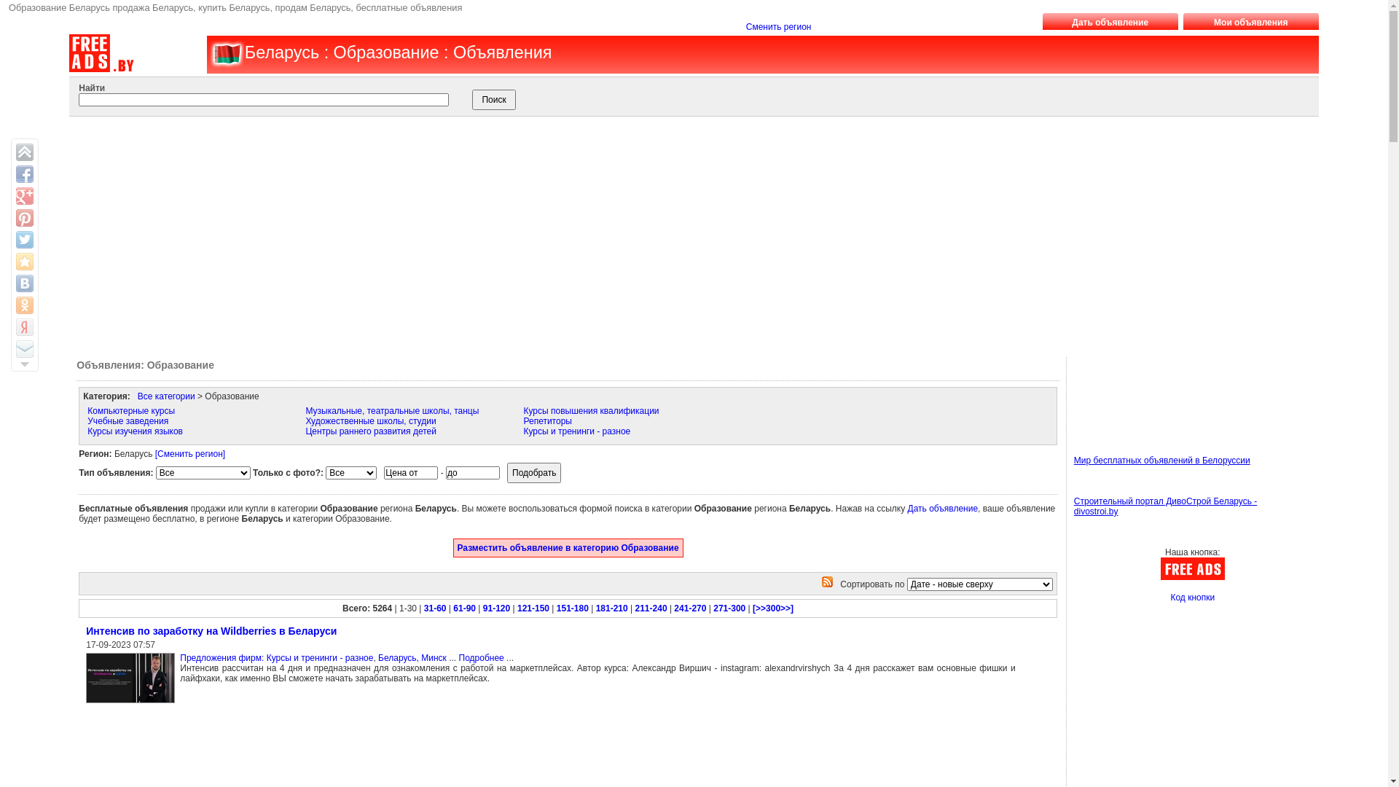 The width and height of the screenshot is (1399, 787). What do you see at coordinates (612, 608) in the screenshot?
I see `181-210` at bounding box center [612, 608].